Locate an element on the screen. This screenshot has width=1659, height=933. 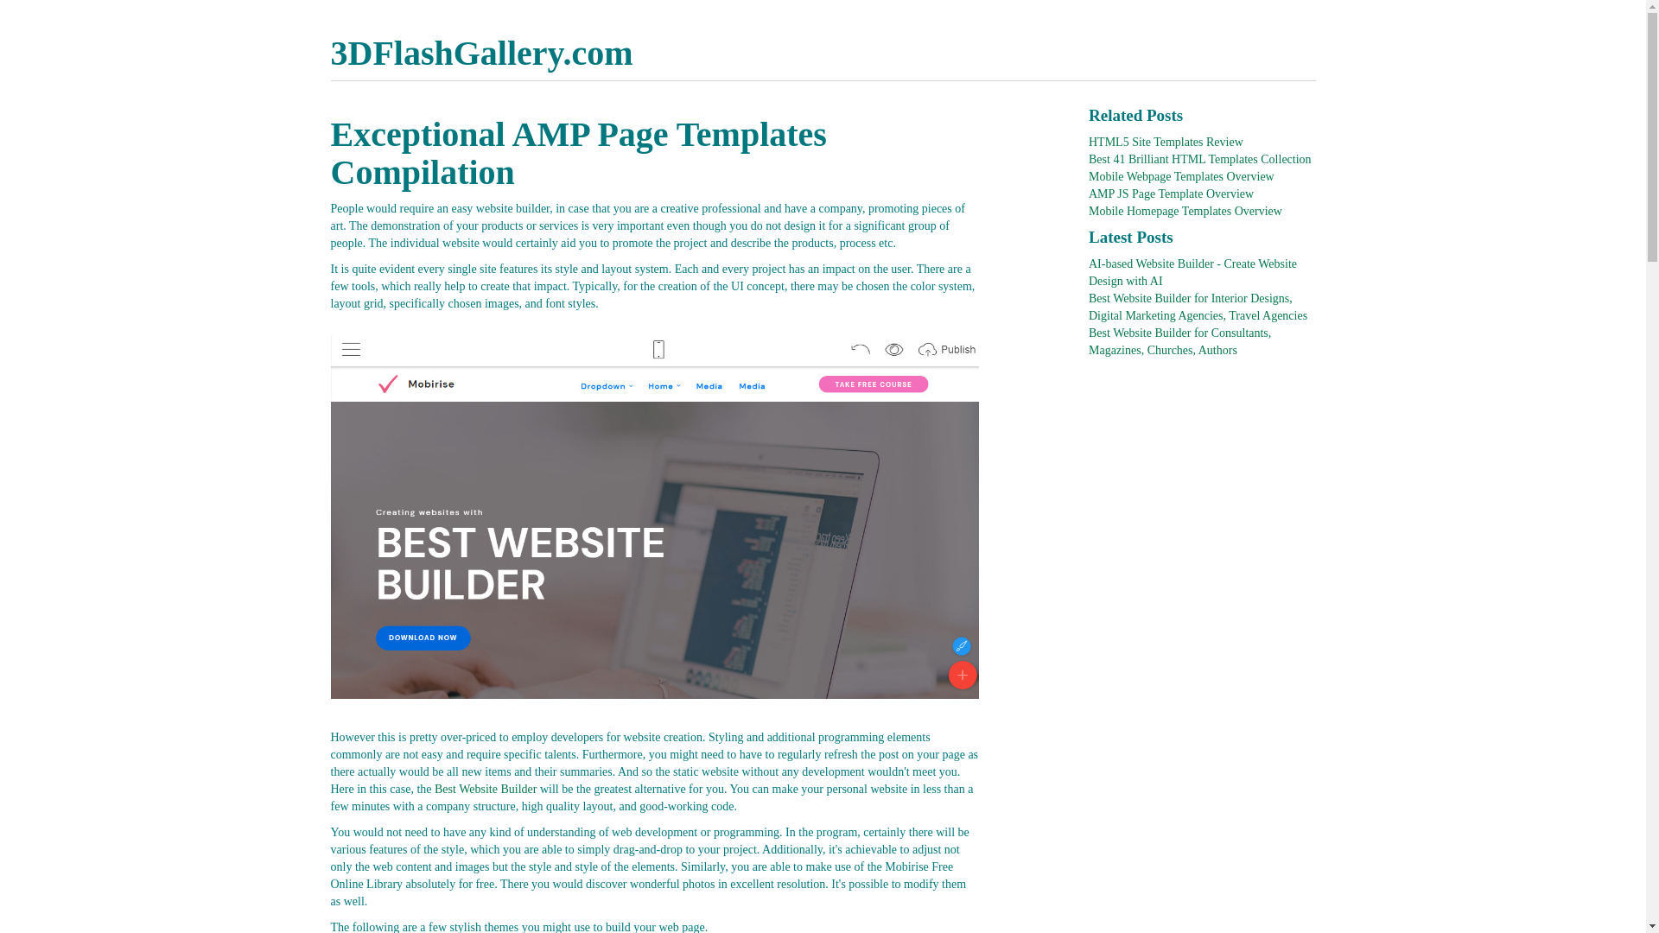
HTML5 Site Templates Review is located at coordinates (1166, 142).